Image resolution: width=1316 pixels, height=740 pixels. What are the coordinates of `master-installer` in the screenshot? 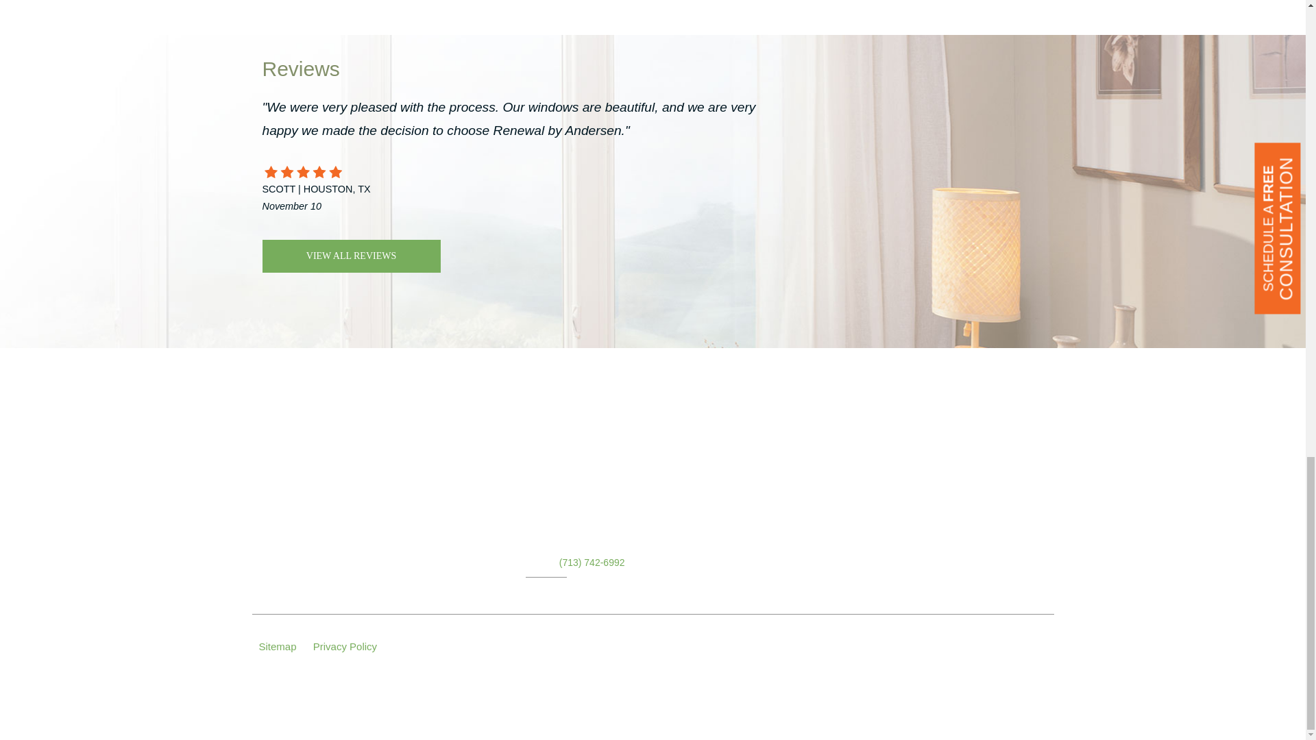 It's located at (950, 551).